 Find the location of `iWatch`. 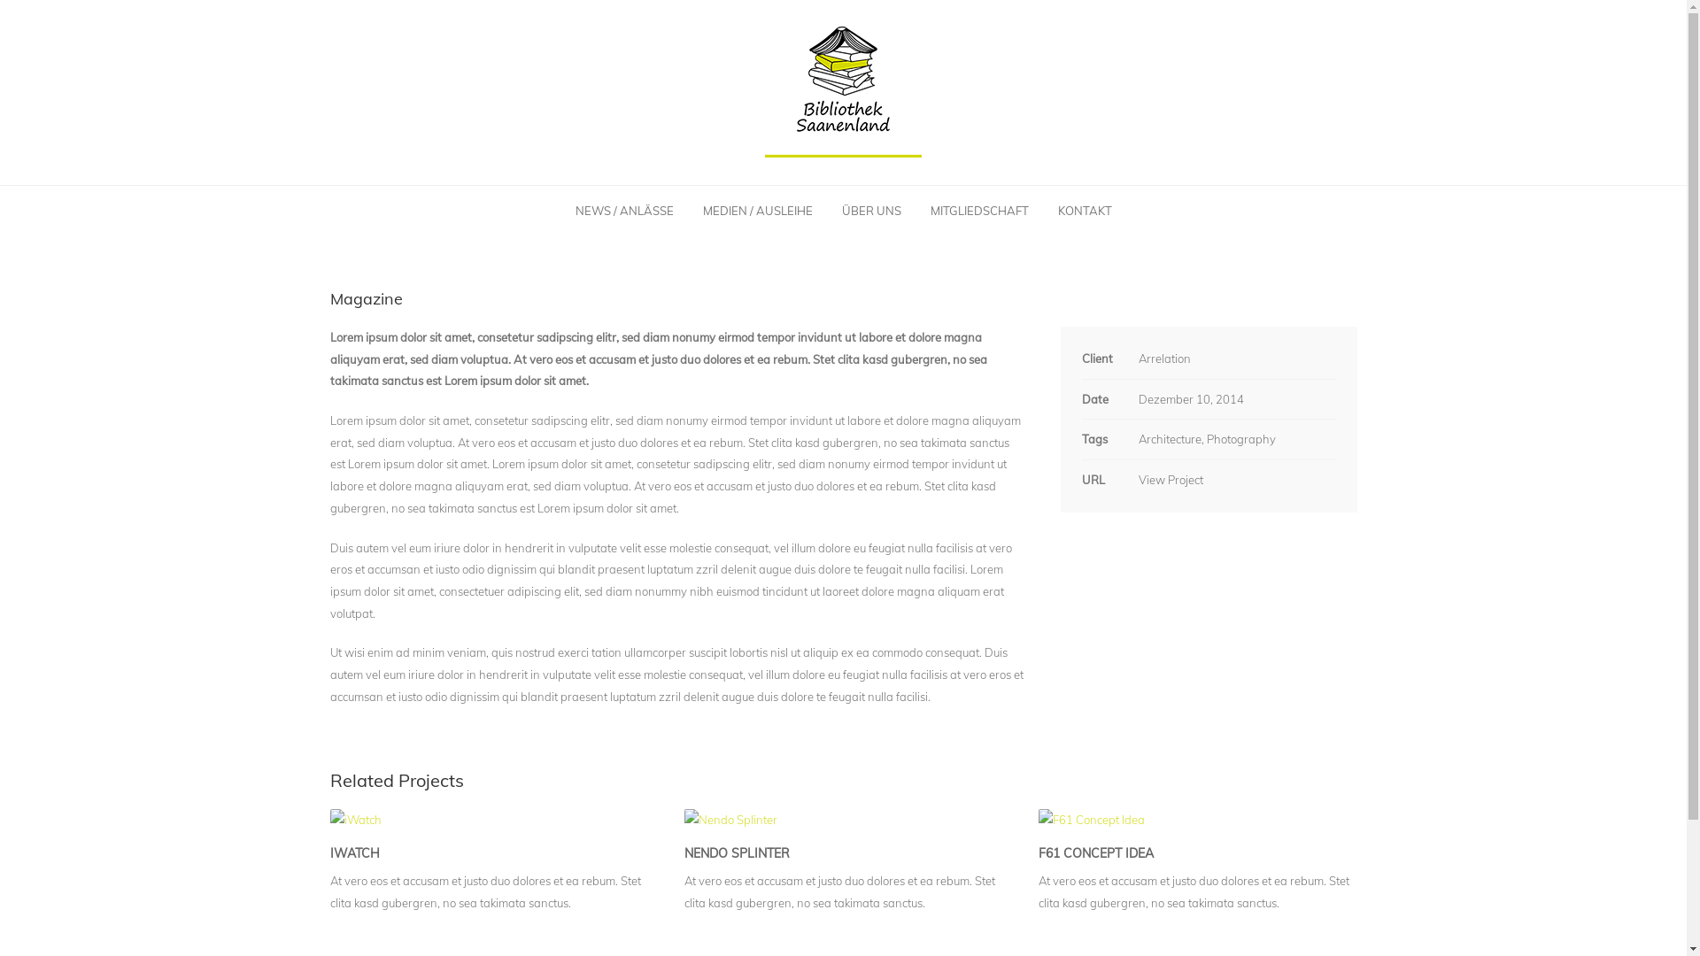

iWatch is located at coordinates (489, 820).